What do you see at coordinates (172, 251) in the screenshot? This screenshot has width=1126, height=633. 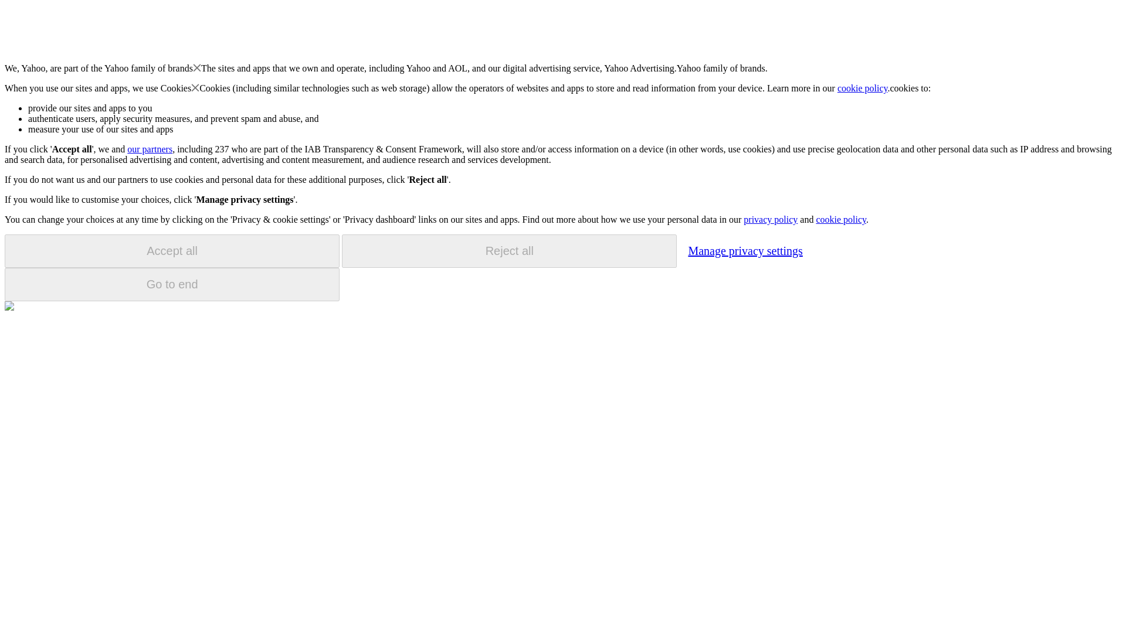 I see `Accept all` at bounding box center [172, 251].